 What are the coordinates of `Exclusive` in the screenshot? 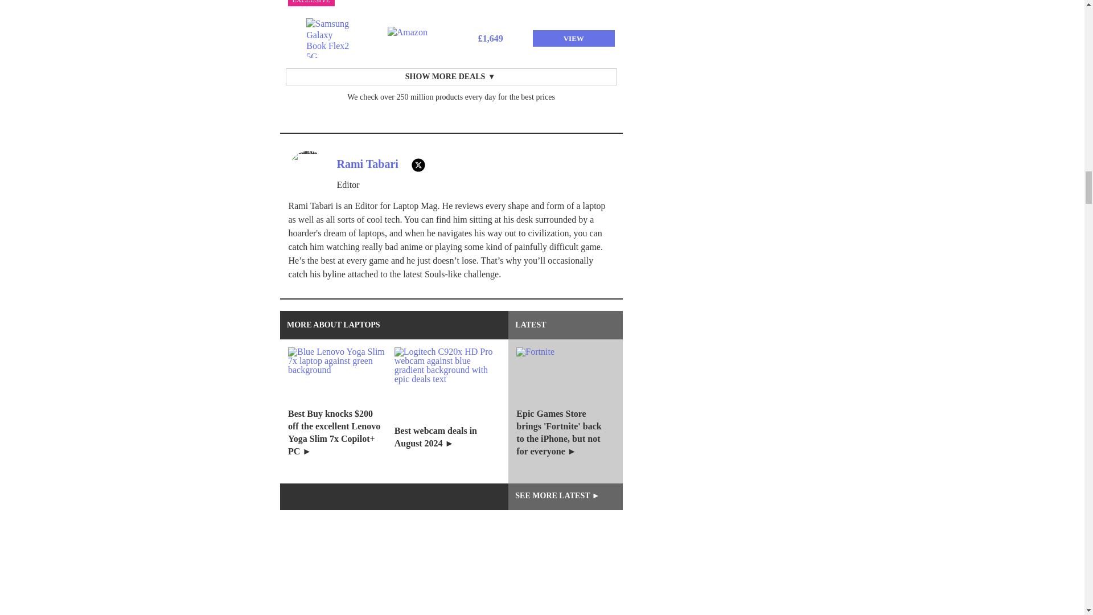 It's located at (312, 3).